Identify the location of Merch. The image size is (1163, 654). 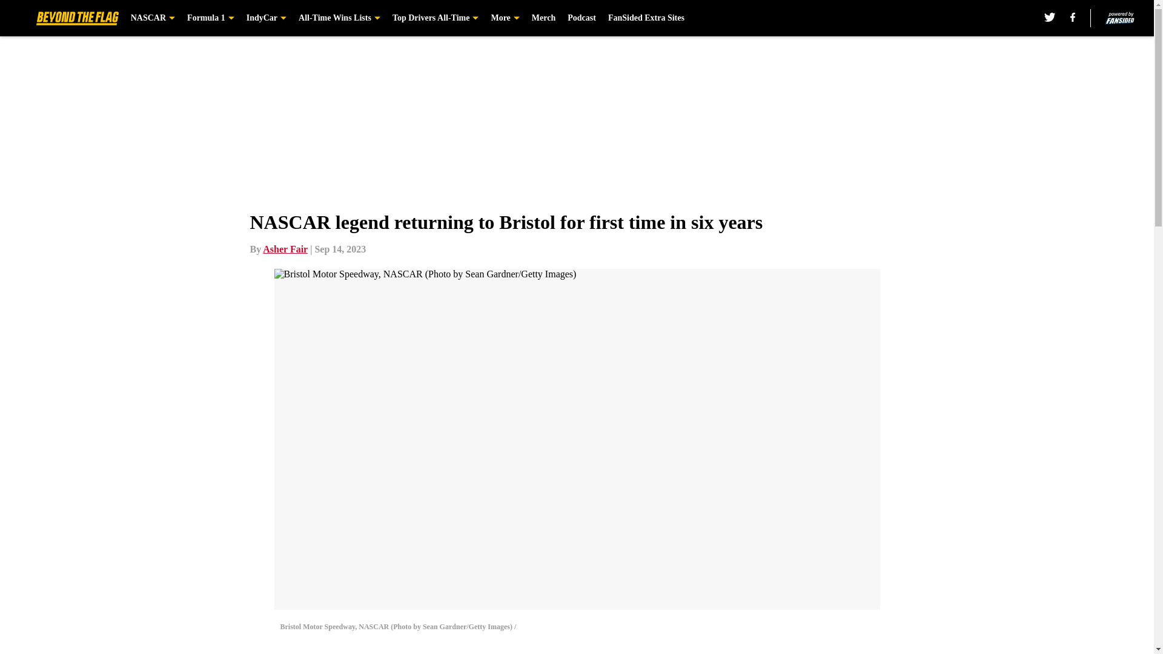
(543, 18).